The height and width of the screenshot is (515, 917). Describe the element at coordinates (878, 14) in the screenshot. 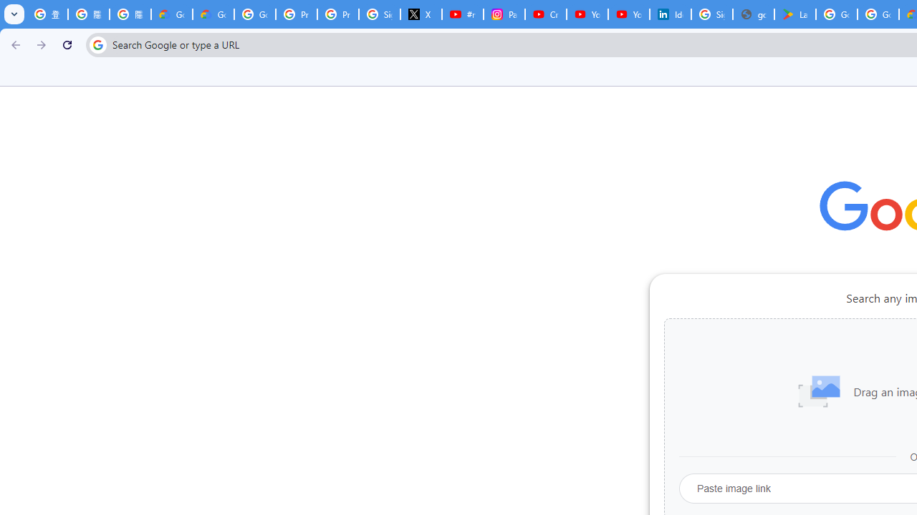

I see `Google Workspace - Specific Terms` at that location.